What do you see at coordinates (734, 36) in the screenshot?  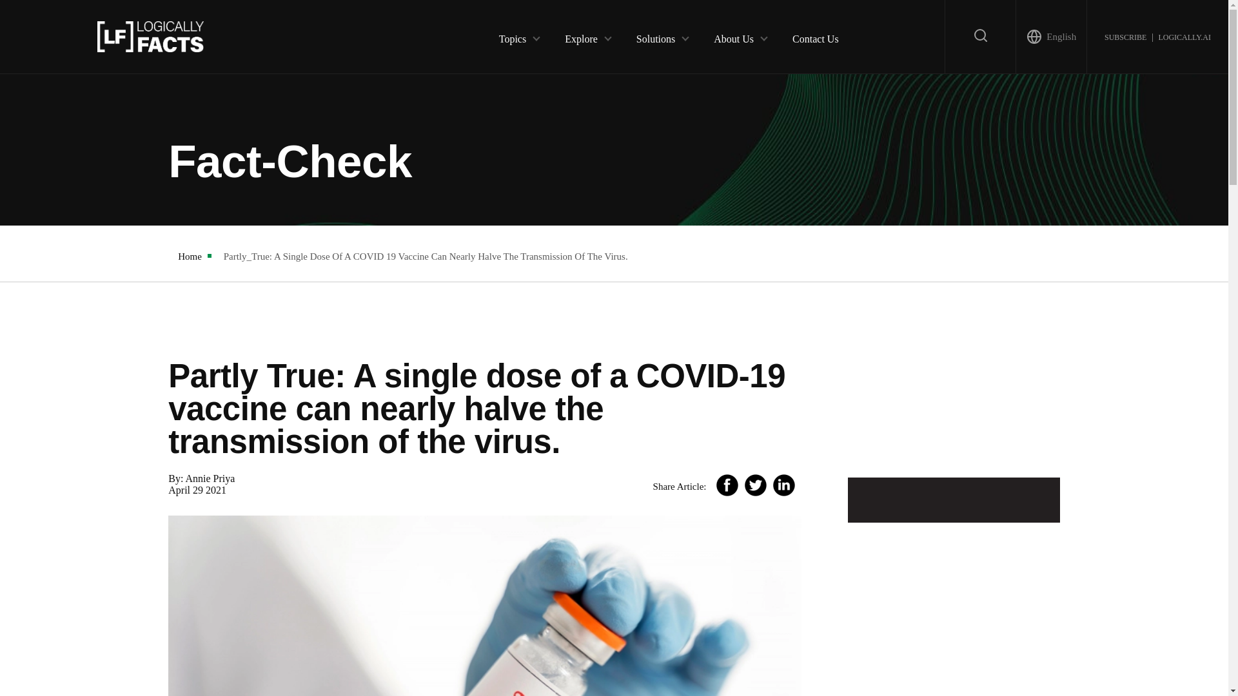 I see `About Us` at bounding box center [734, 36].